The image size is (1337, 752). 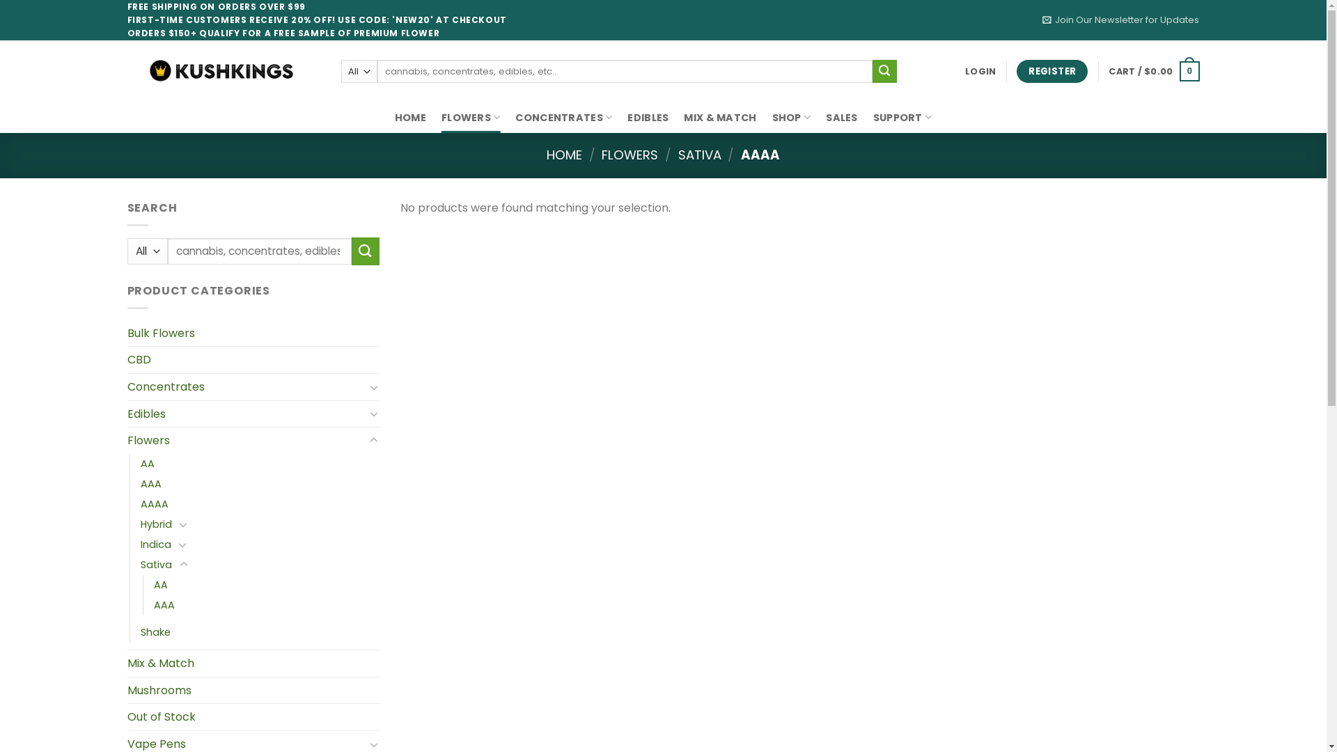 I want to click on HOME, so click(x=564, y=155).